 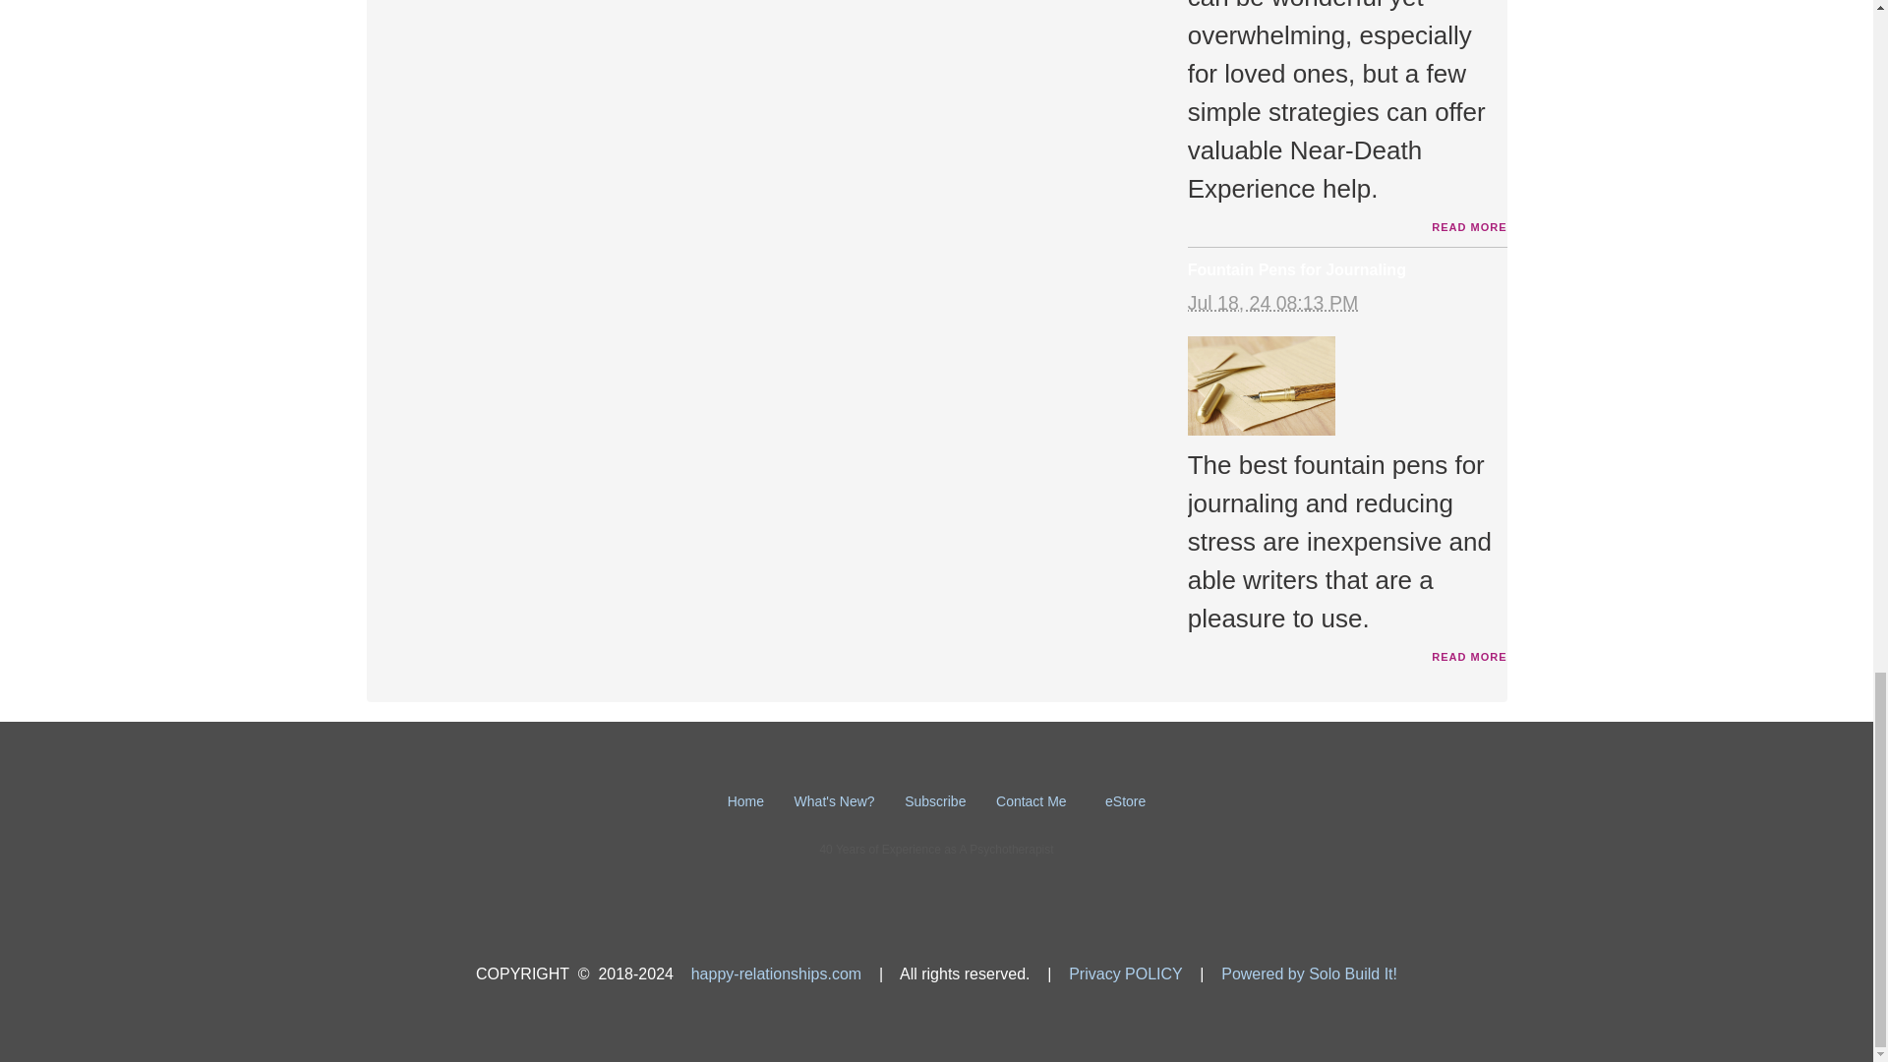 I want to click on 2024-07-18T20:13:13-0400, so click(x=1272, y=303).